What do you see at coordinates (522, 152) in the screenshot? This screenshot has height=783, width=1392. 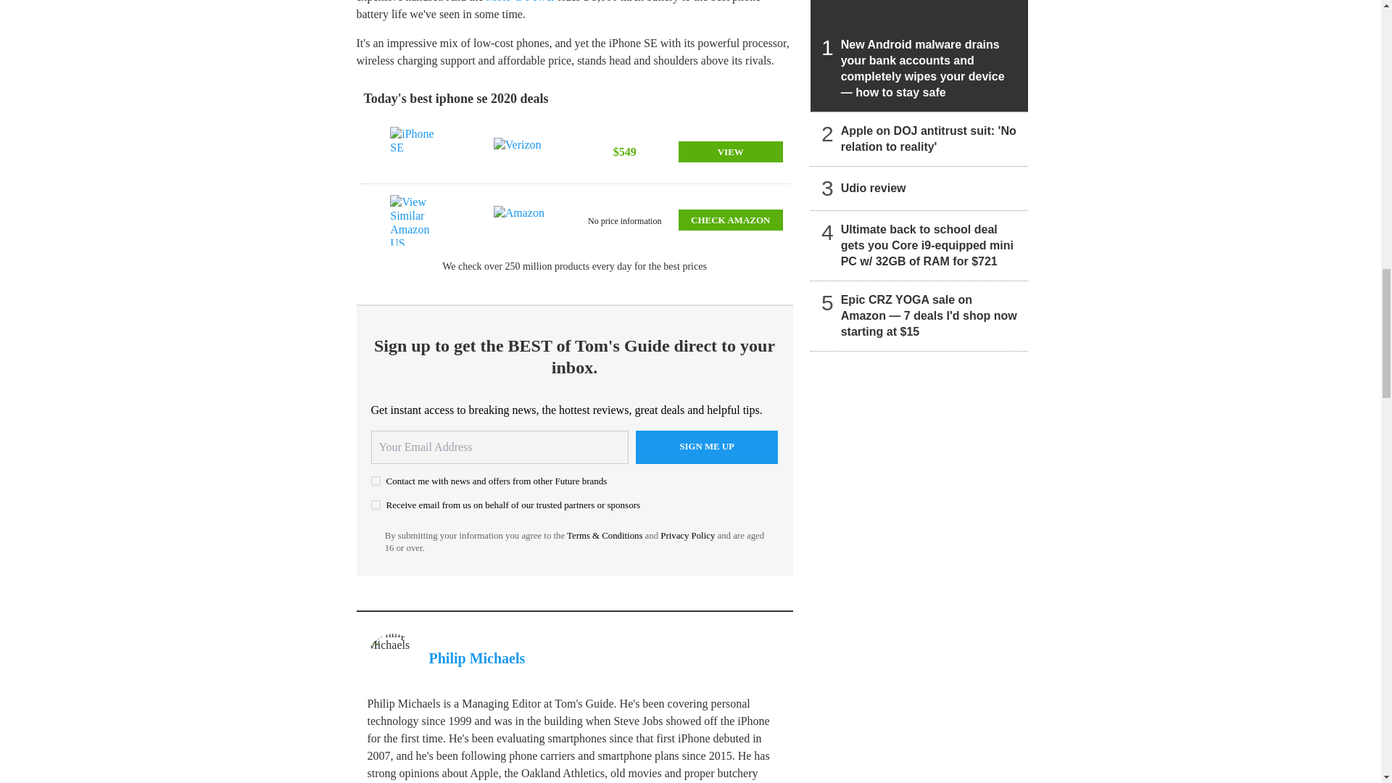 I see `Verizon` at bounding box center [522, 152].